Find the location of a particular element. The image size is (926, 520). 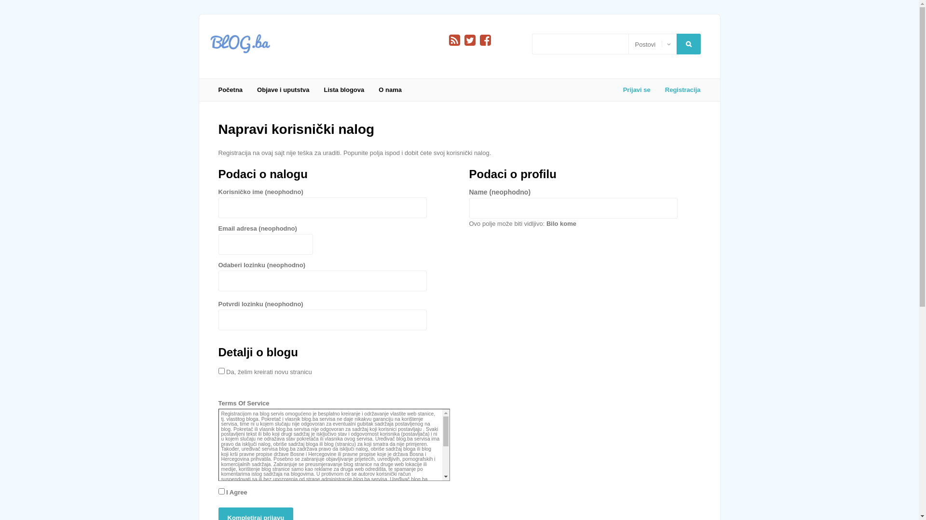

Registracija is located at coordinates (679, 90).